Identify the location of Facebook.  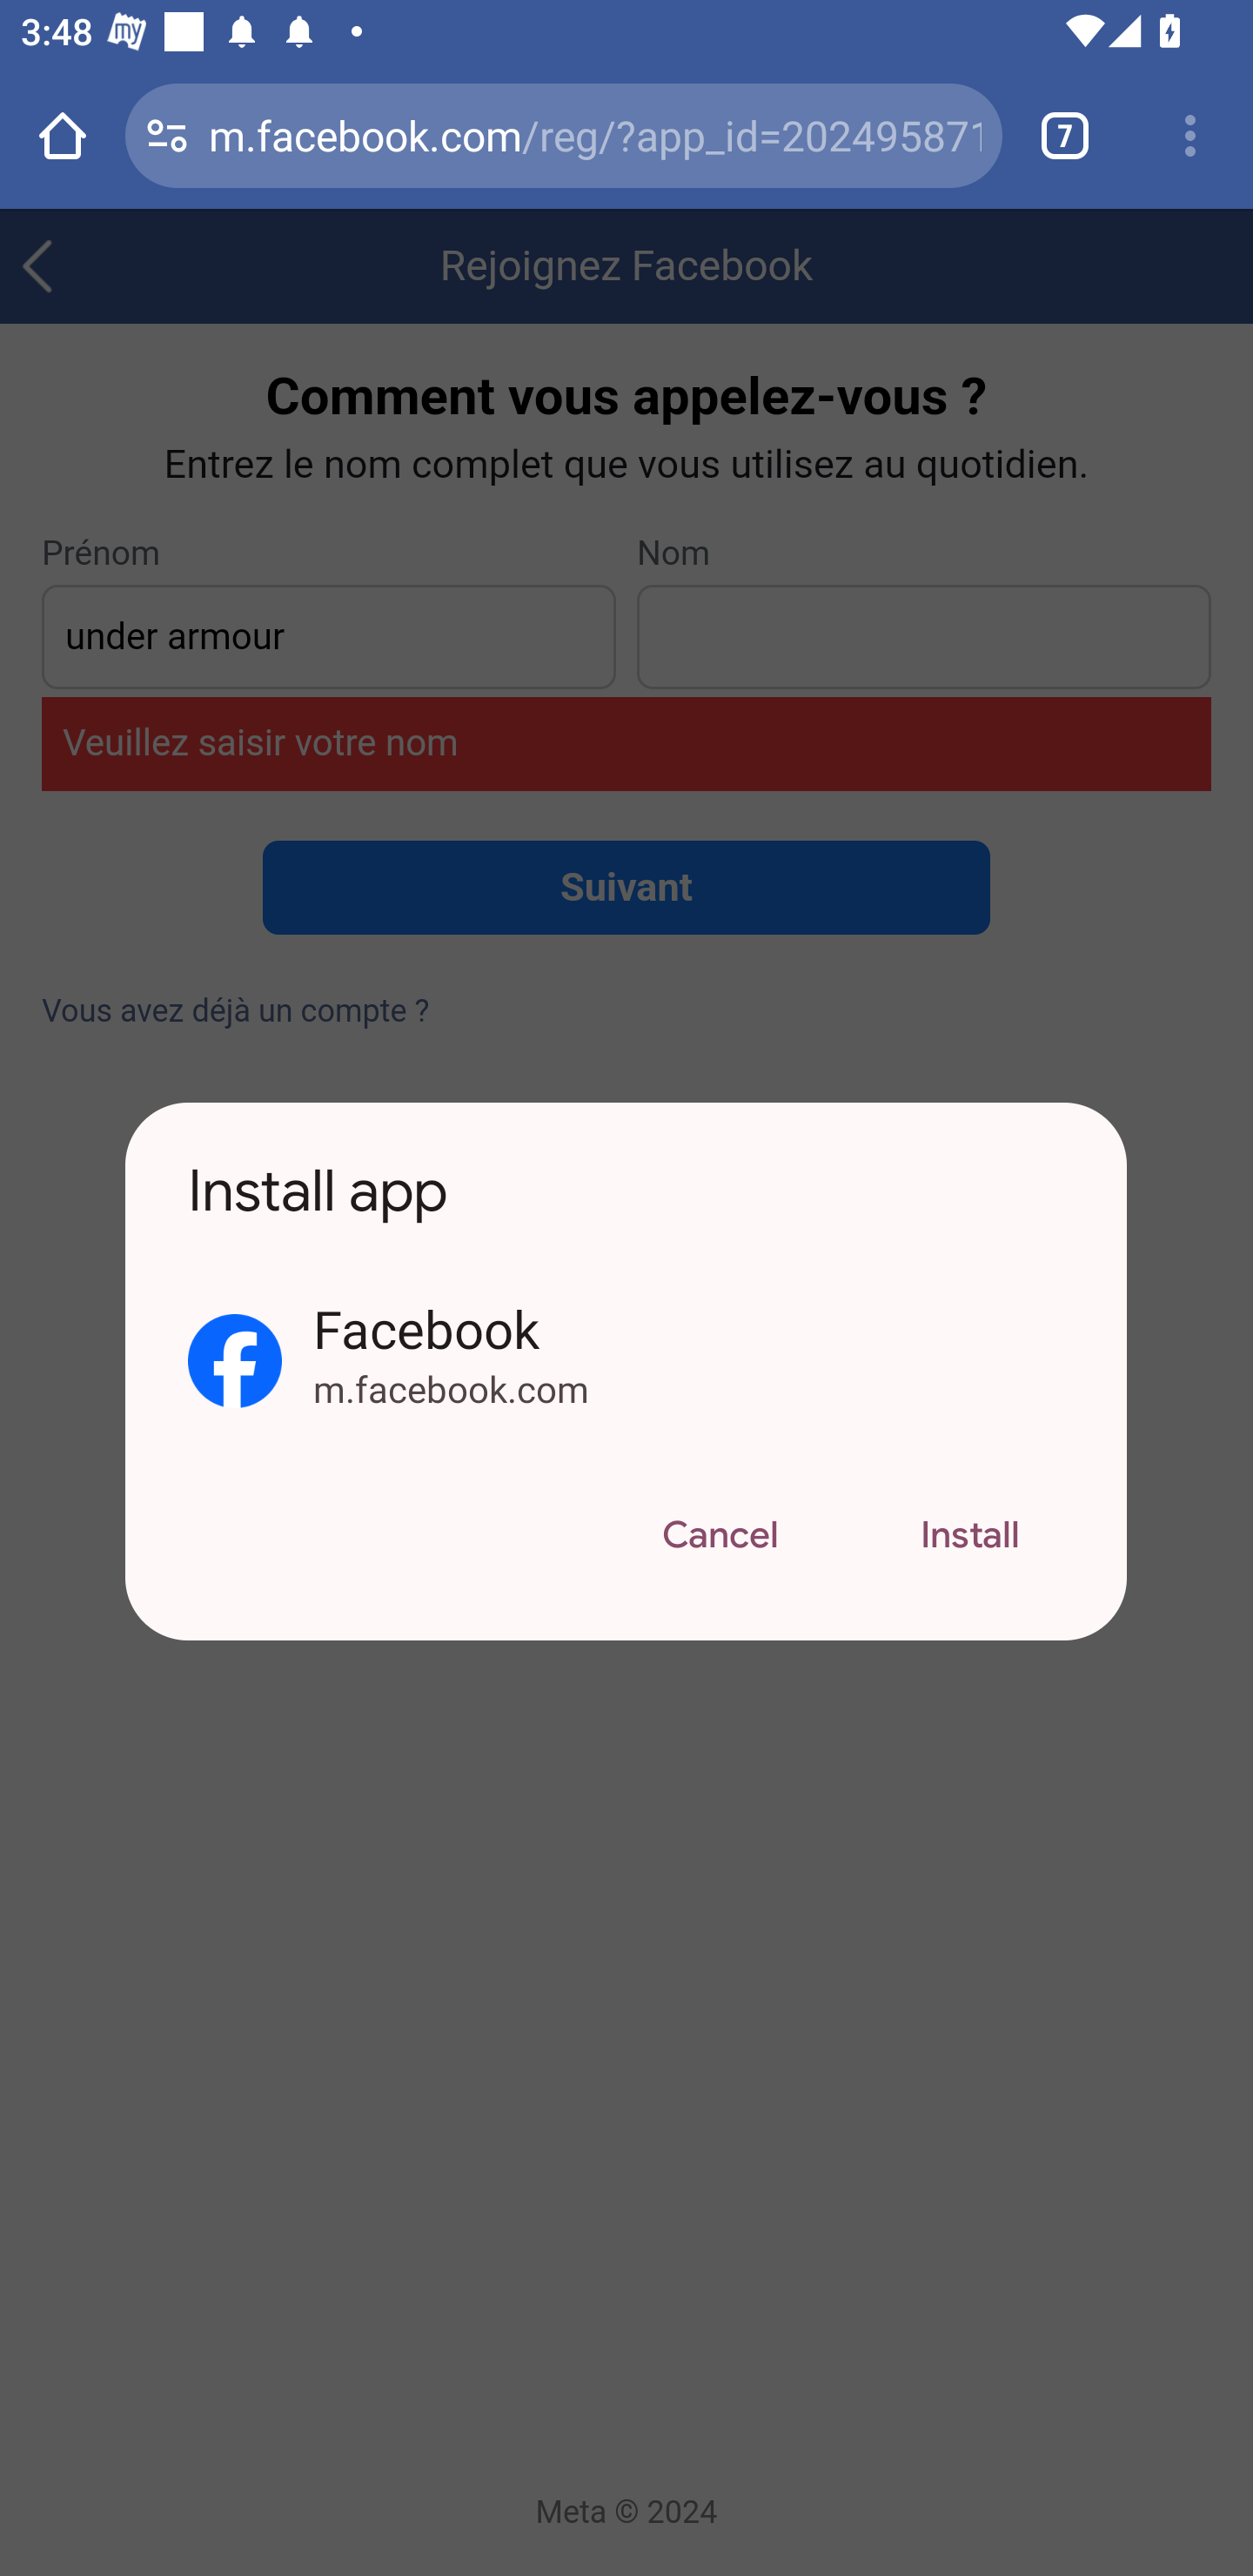
(235, 1361).